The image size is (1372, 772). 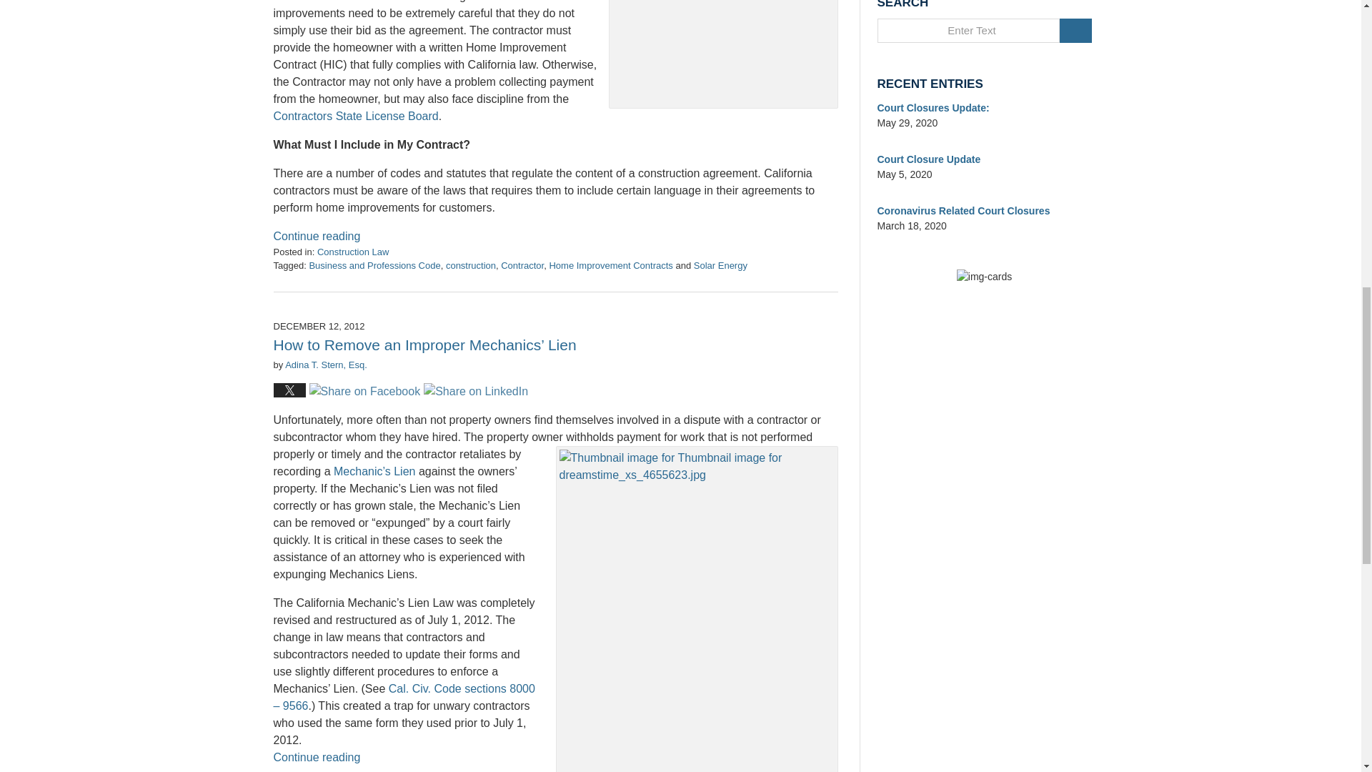 I want to click on Solar Energy, so click(x=720, y=265).